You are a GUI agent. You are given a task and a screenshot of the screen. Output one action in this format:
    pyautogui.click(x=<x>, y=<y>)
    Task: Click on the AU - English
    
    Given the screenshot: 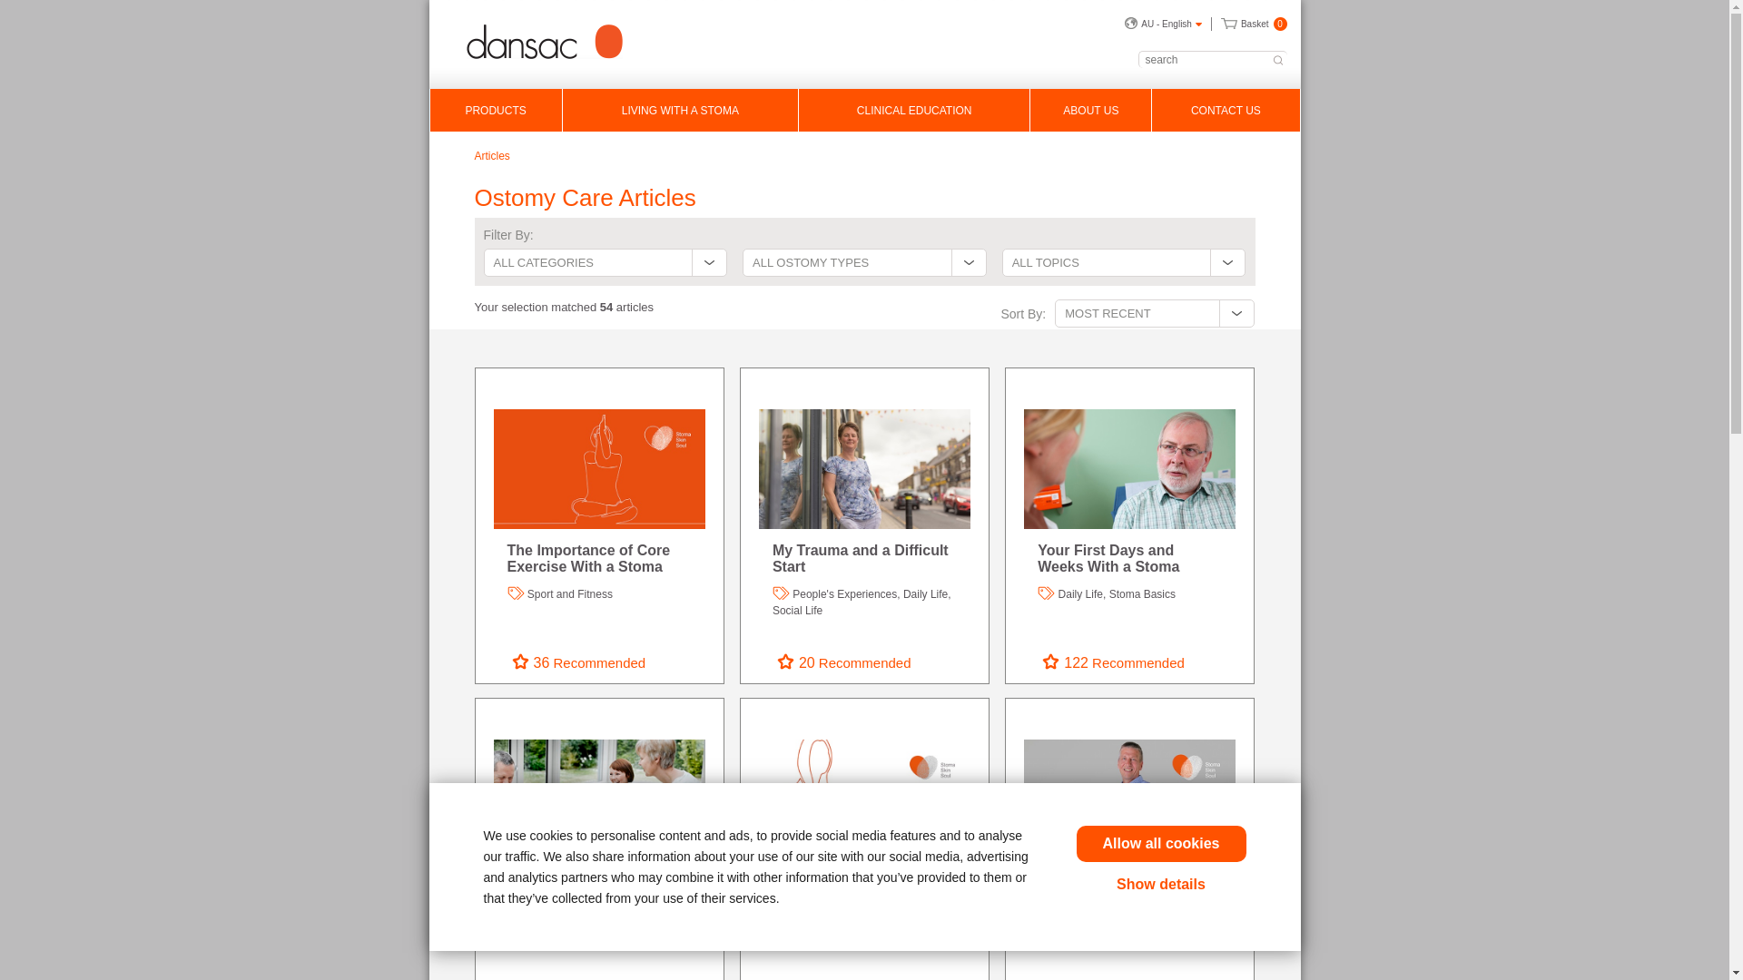 What is the action you would take?
    pyautogui.click(x=1164, y=24)
    